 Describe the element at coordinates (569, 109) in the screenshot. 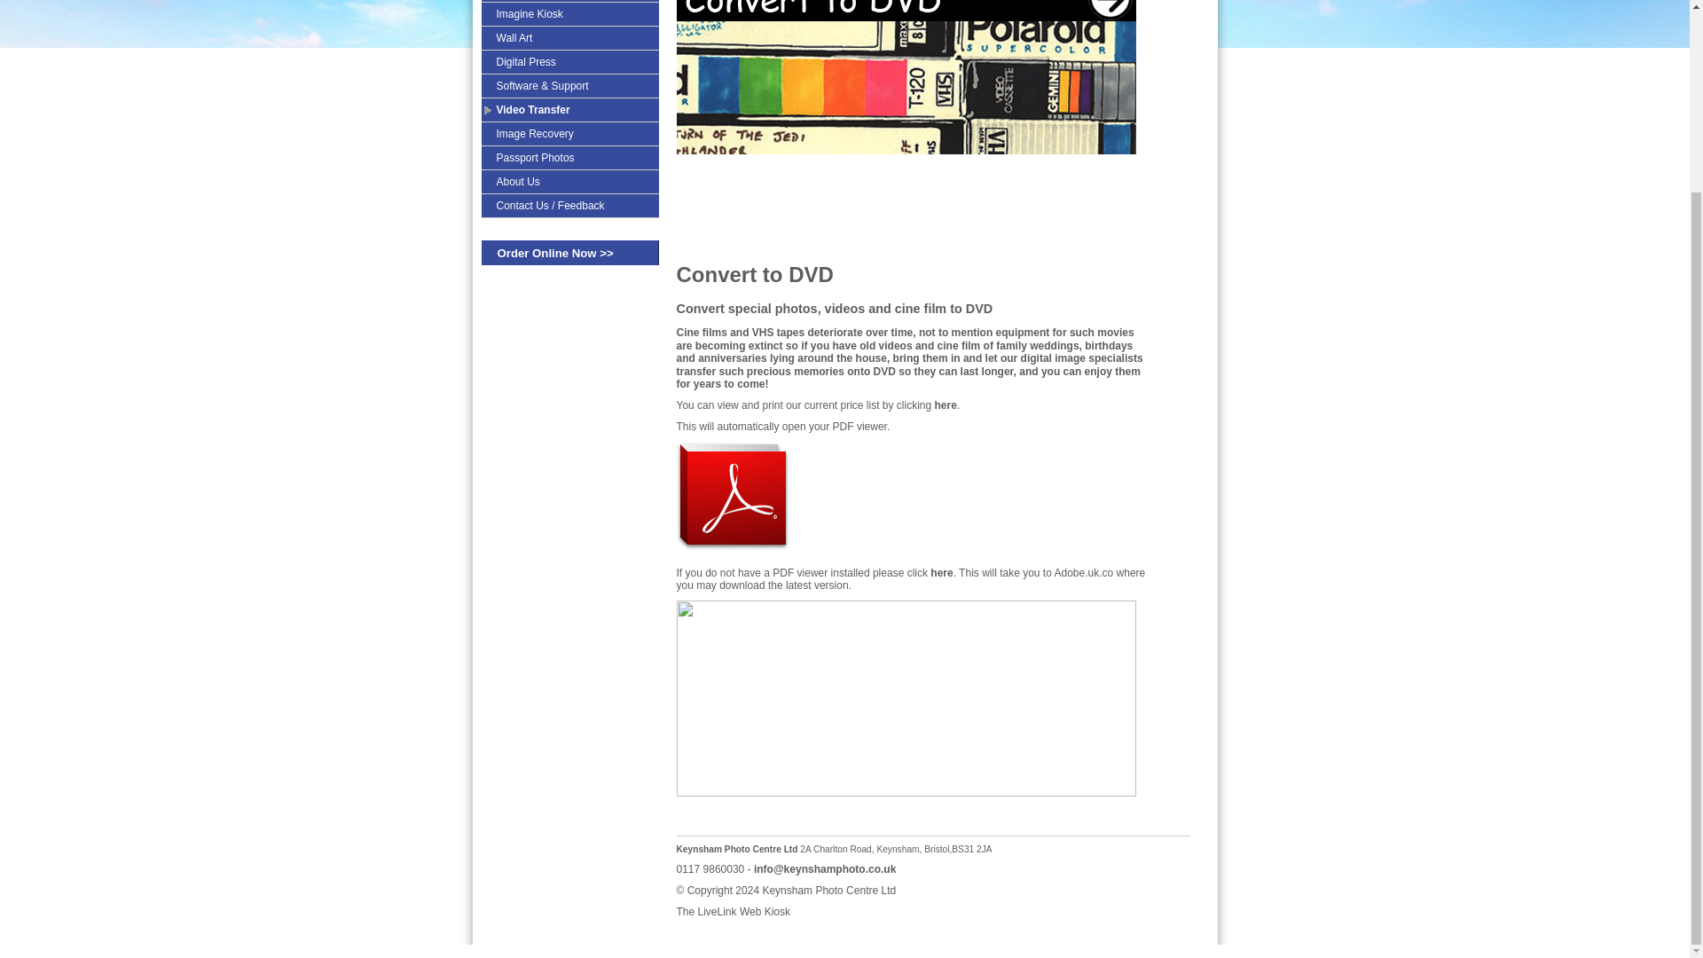

I see `Video Transfer` at that location.